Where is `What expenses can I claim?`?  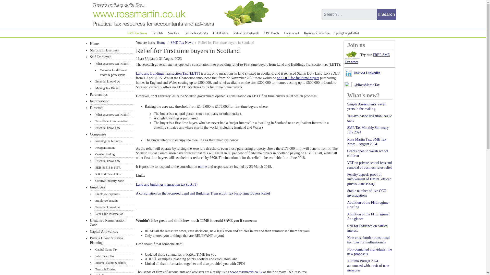 What expenses can I claim? is located at coordinates (114, 64).